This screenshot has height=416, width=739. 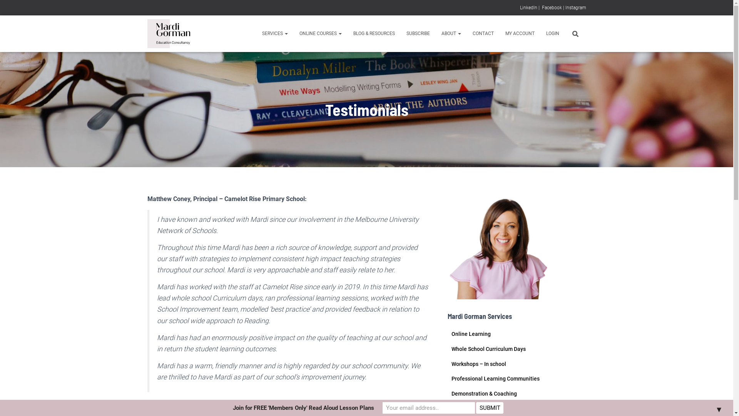 What do you see at coordinates (520, 34) in the screenshot?
I see `MY ACCOUNT` at bounding box center [520, 34].